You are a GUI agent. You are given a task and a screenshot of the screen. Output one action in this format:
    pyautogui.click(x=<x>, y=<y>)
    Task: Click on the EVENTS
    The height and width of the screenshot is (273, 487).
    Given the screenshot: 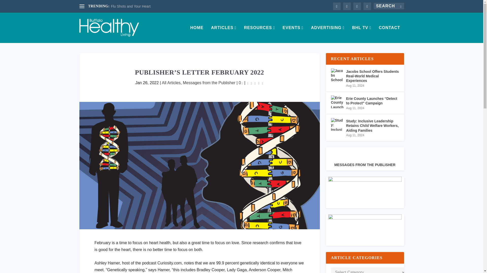 What is the action you would take?
    pyautogui.click(x=293, y=34)
    